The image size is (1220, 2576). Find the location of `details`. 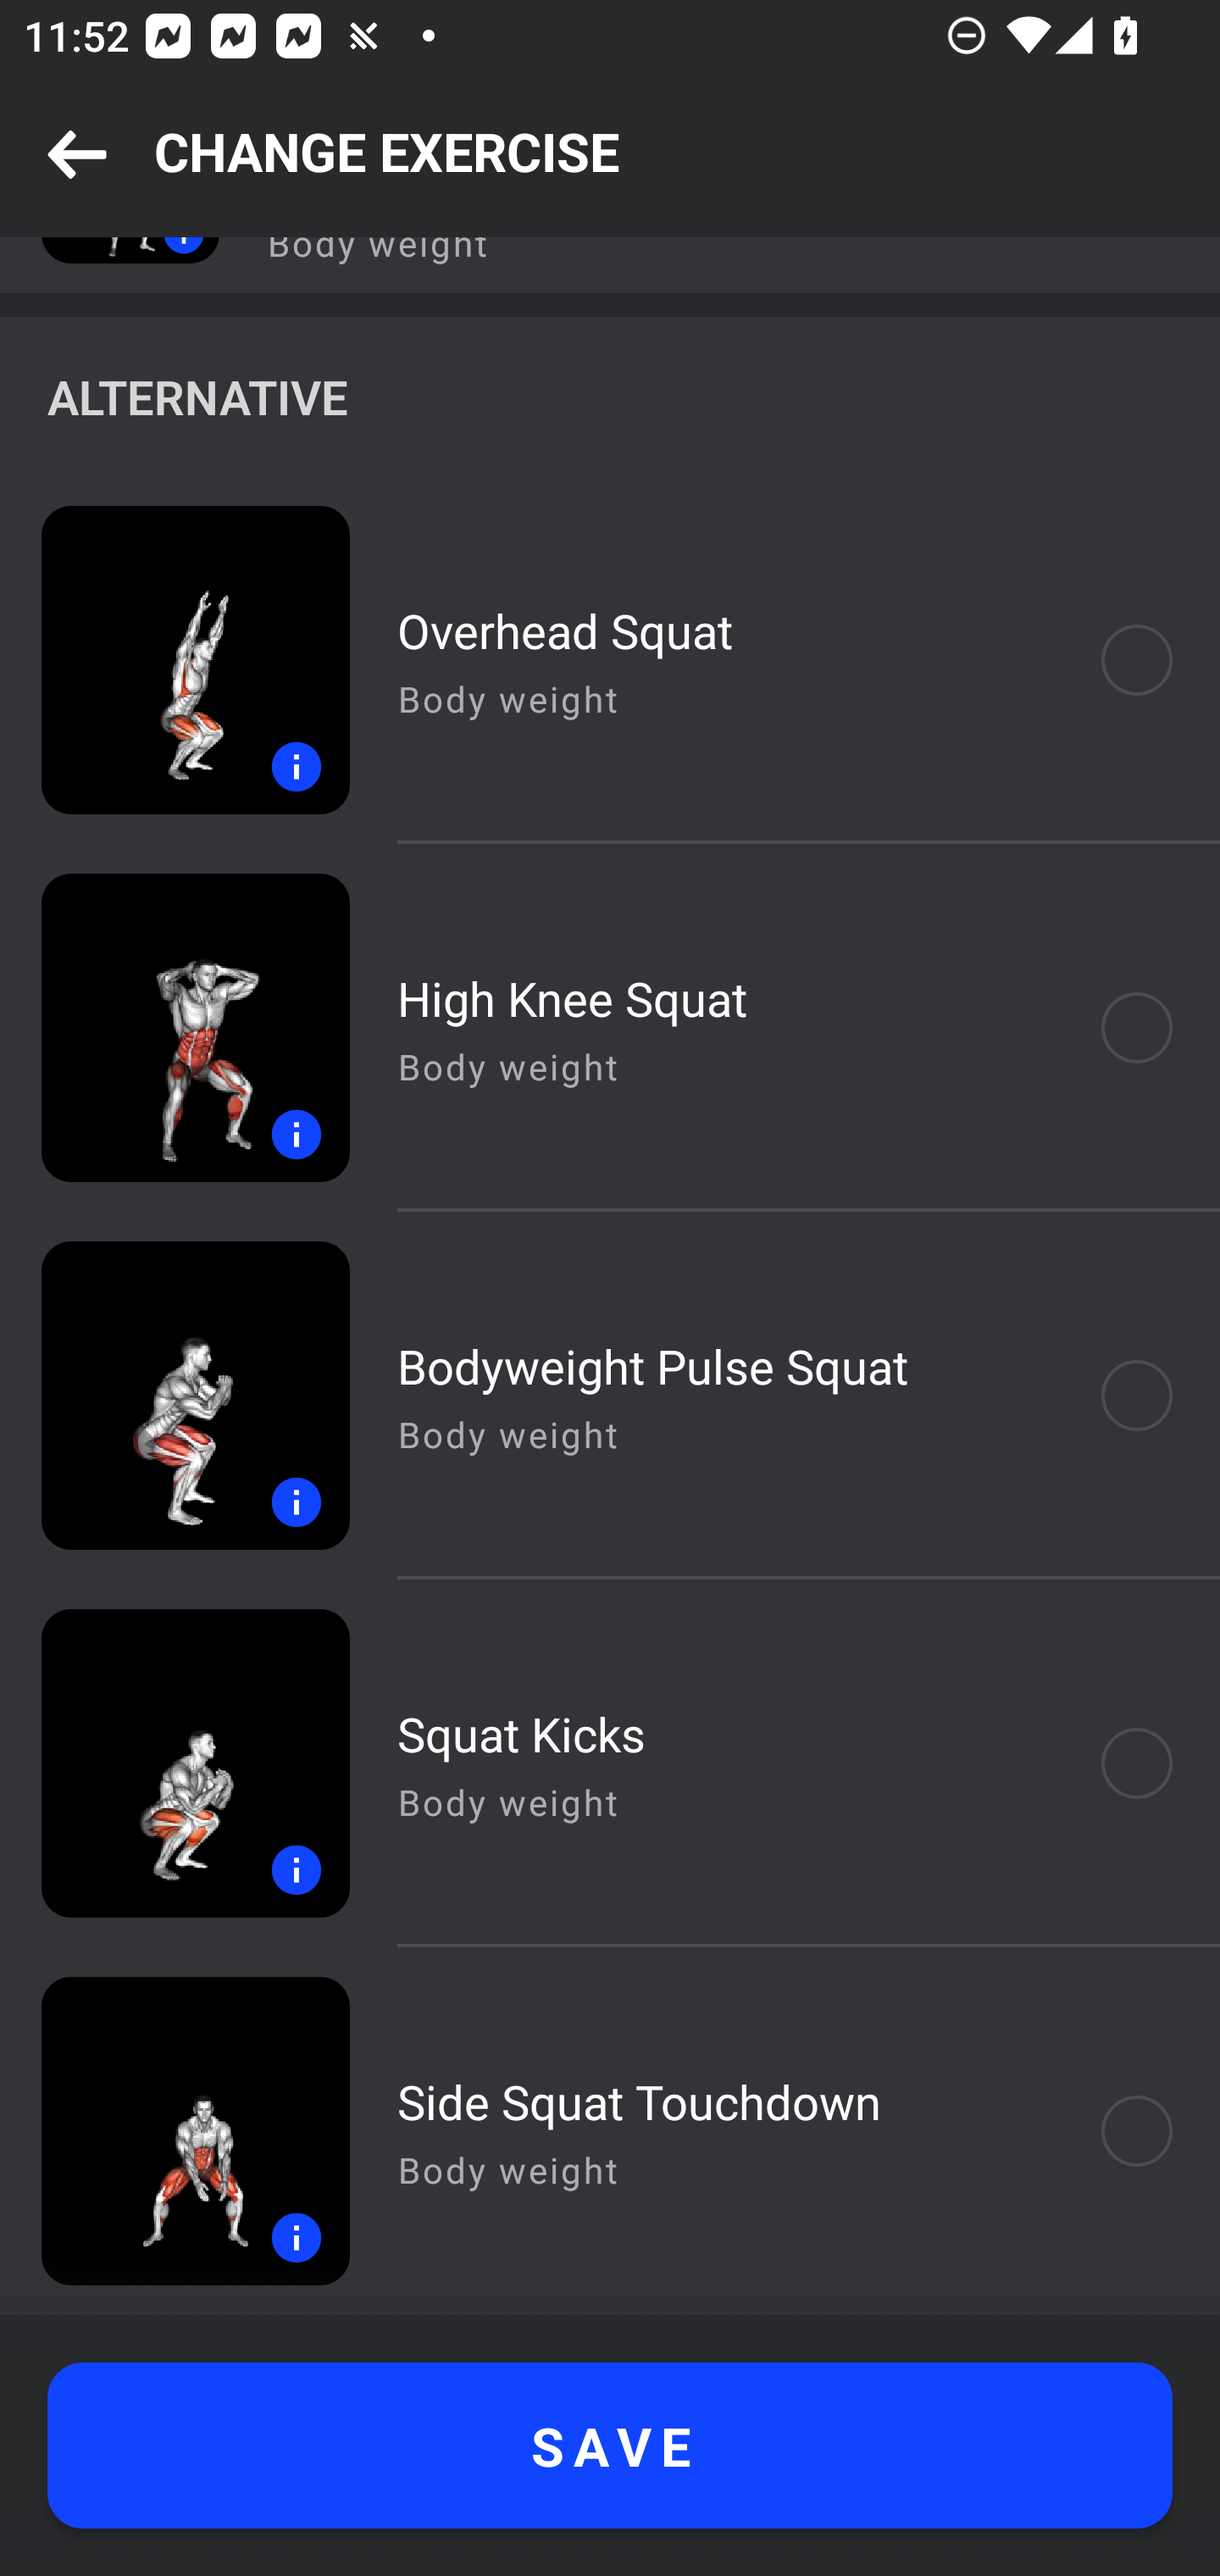

details is located at coordinates (175, 661).